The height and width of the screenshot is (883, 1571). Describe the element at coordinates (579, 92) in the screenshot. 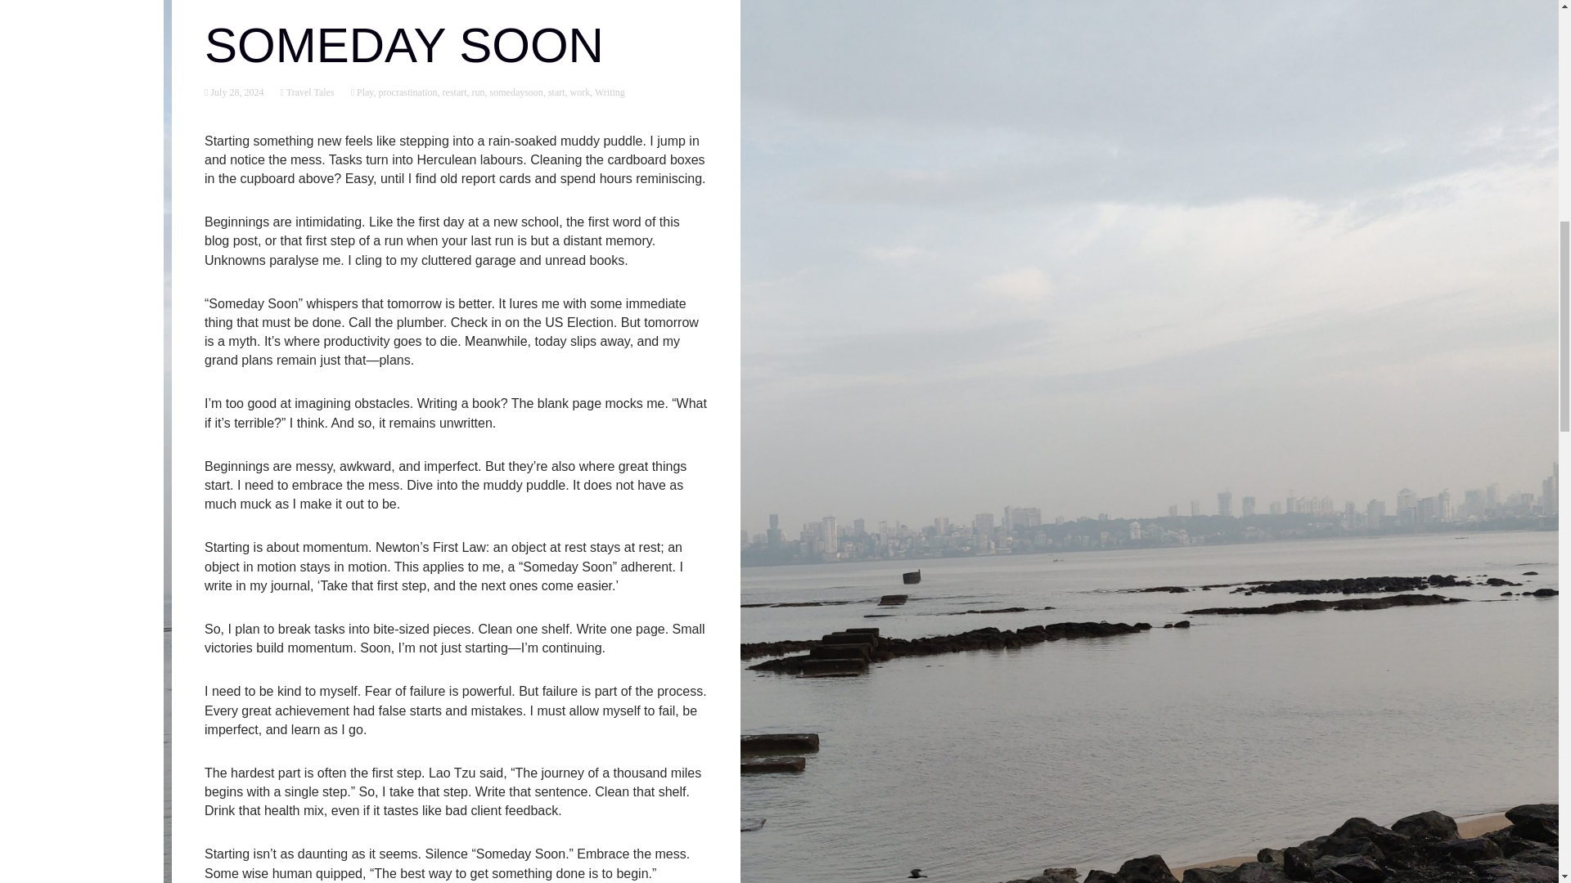

I see `work` at that location.